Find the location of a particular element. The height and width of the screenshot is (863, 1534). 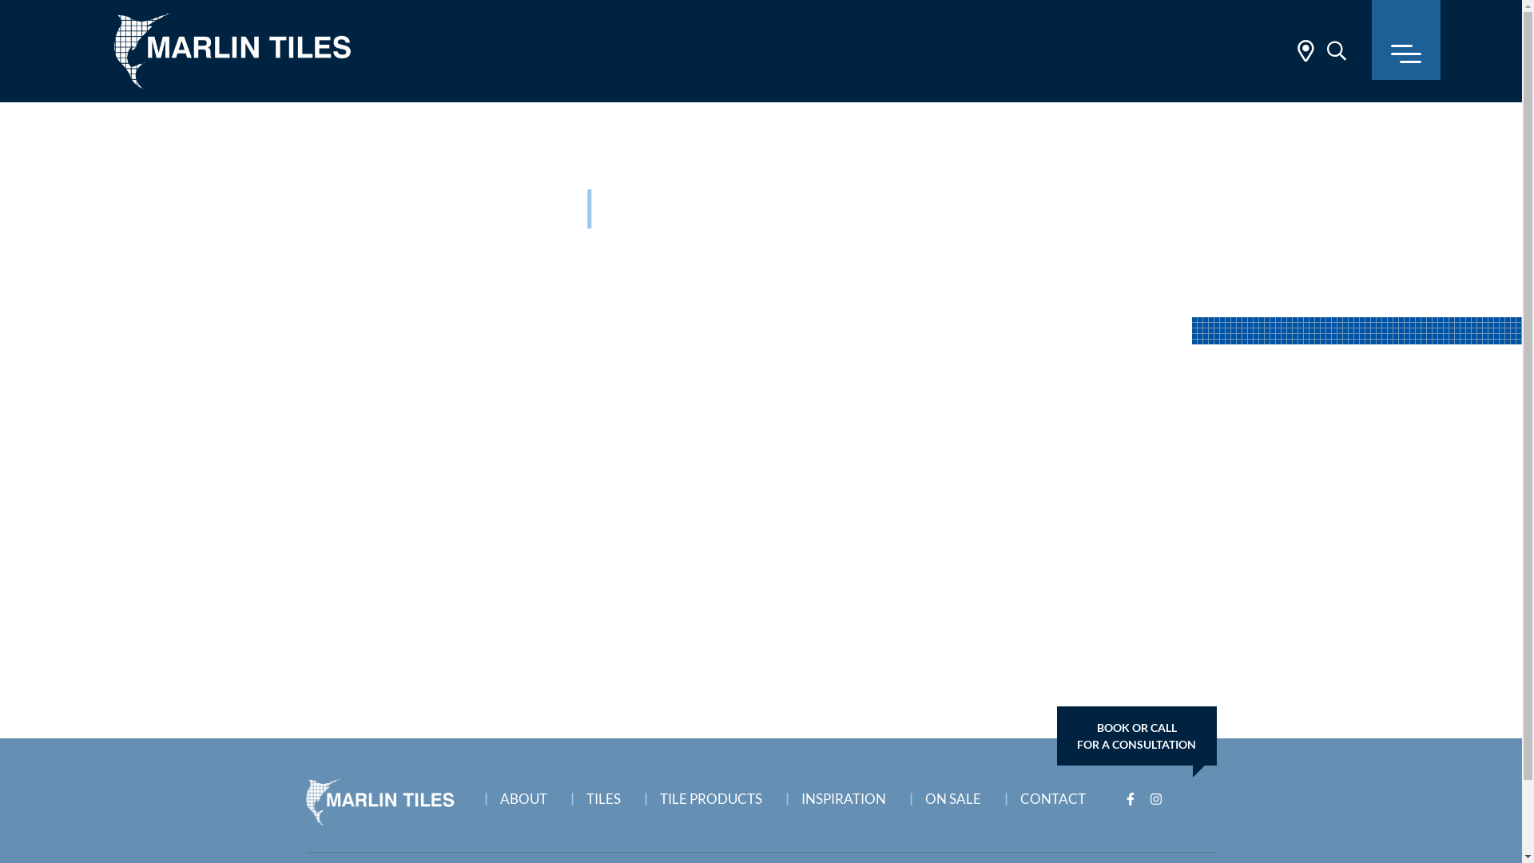

TILE PRODUCTS is located at coordinates (716, 794).